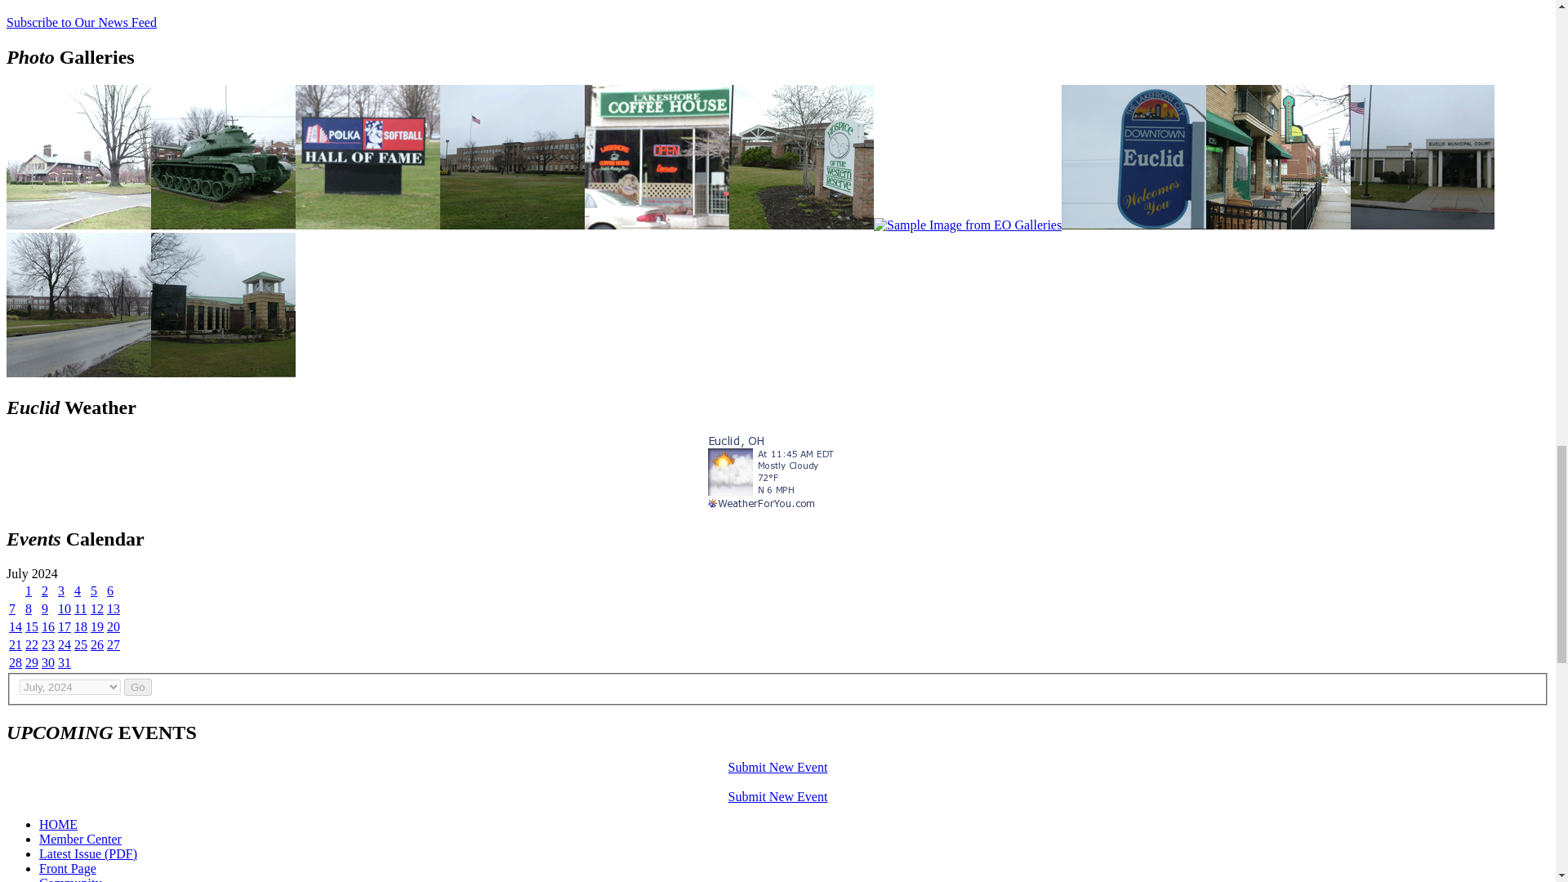 The image size is (1568, 882). What do you see at coordinates (113, 608) in the screenshot?
I see `13` at bounding box center [113, 608].